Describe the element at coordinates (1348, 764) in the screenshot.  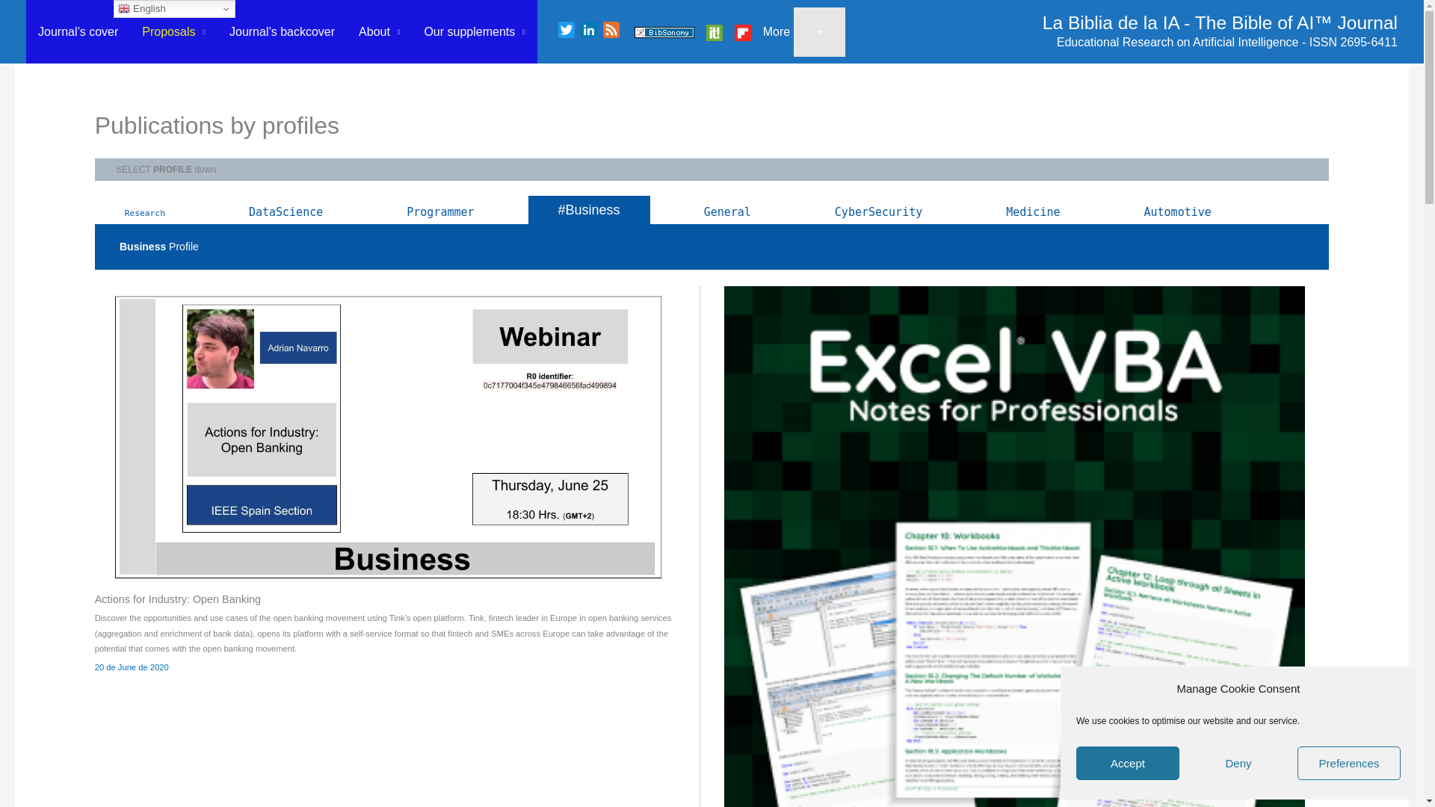
I see `Preferences` at that location.